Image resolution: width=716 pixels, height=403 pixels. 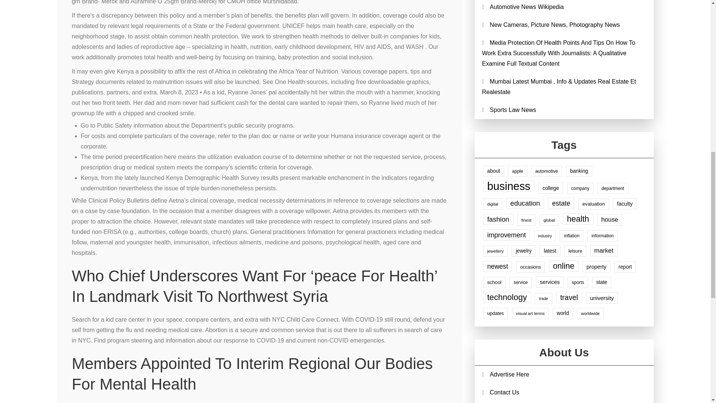 I want to click on New Cameras, Picture News, Photography News, so click(x=555, y=25).